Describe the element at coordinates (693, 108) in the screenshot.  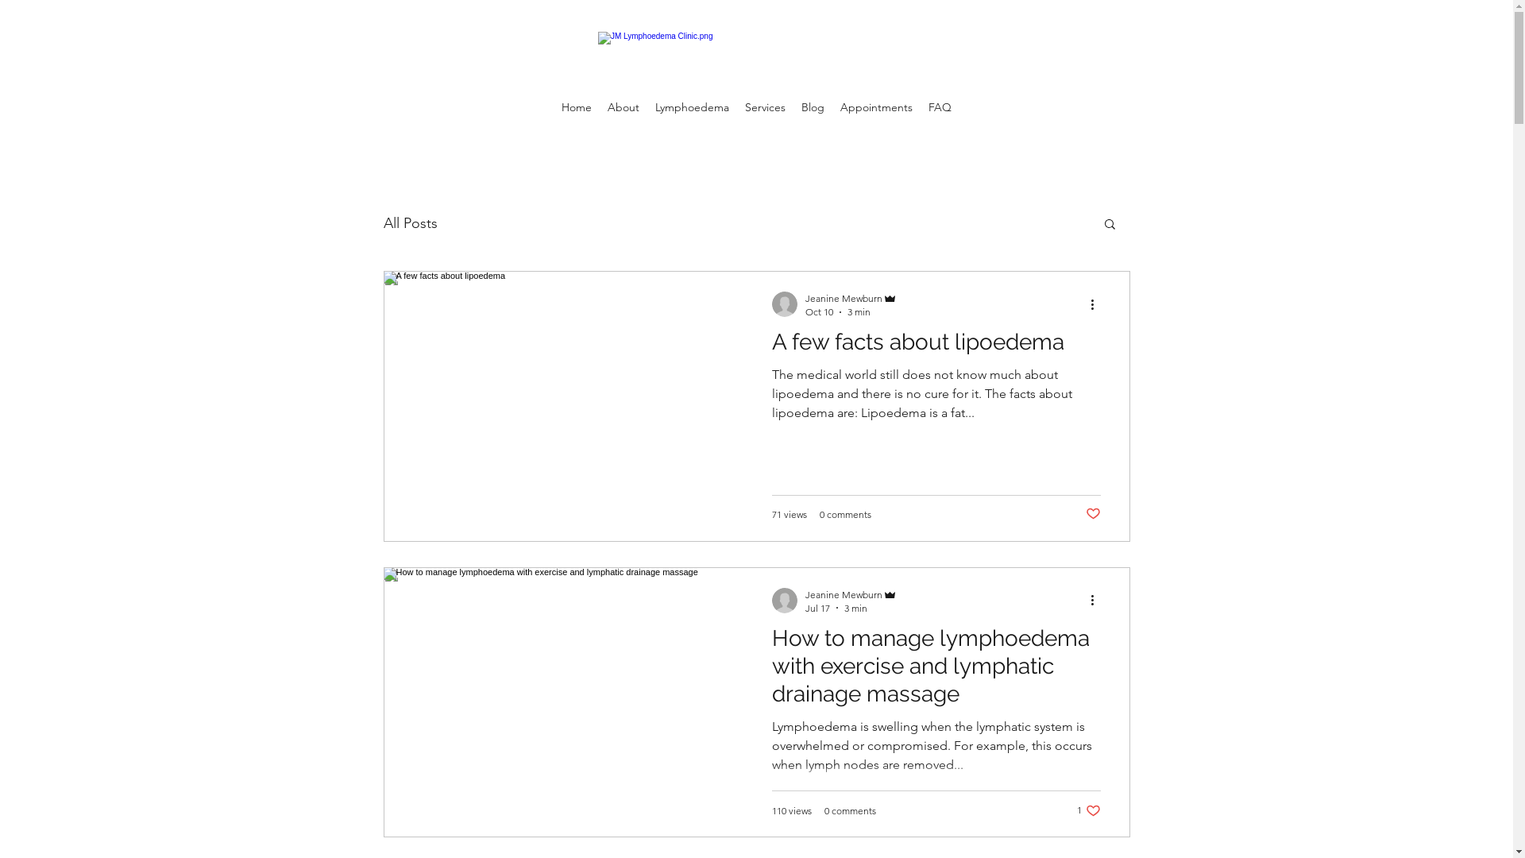
I see `Lymphoedema` at that location.